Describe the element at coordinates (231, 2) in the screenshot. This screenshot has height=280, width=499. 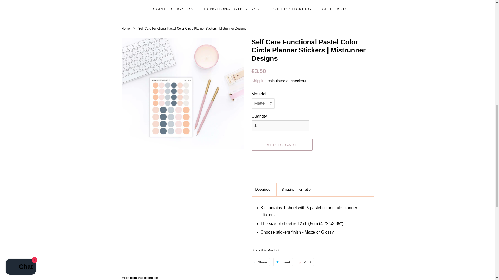
I see `MONTHLY KITS` at that location.